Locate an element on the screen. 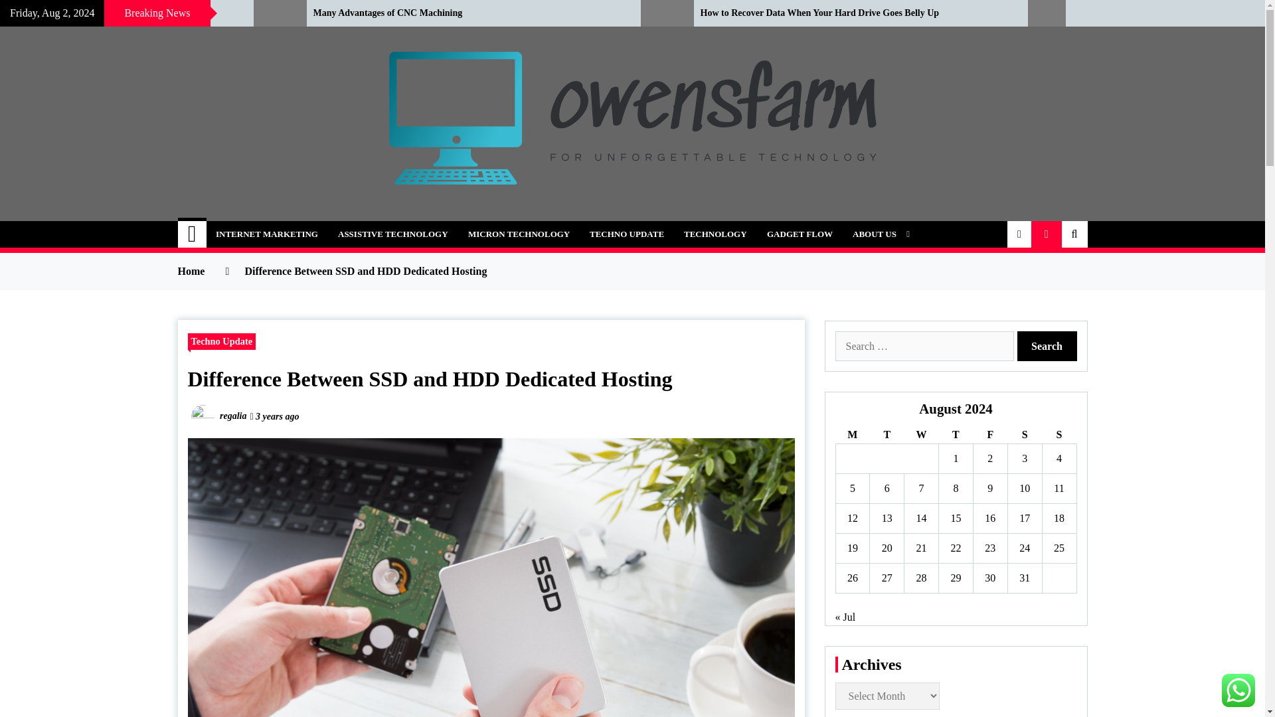 The height and width of the screenshot is (717, 1275). Monday is located at coordinates (852, 434).